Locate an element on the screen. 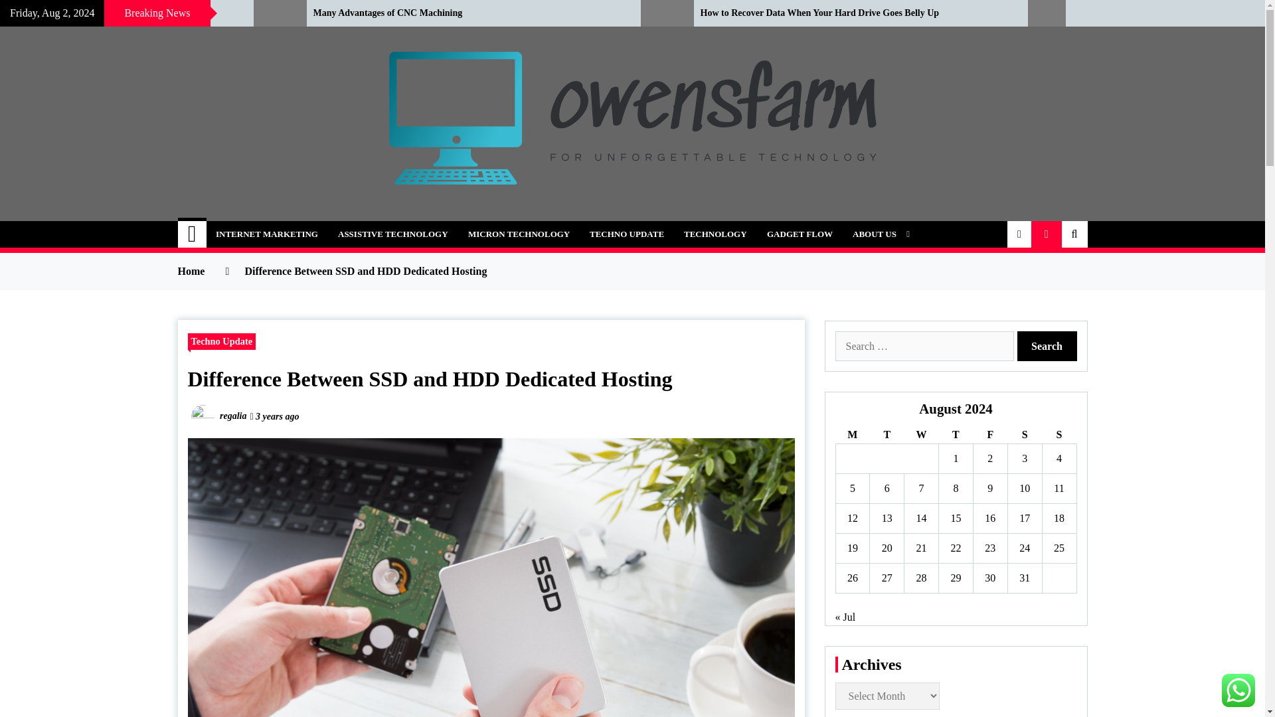 The height and width of the screenshot is (717, 1275). Monday is located at coordinates (852, 434).